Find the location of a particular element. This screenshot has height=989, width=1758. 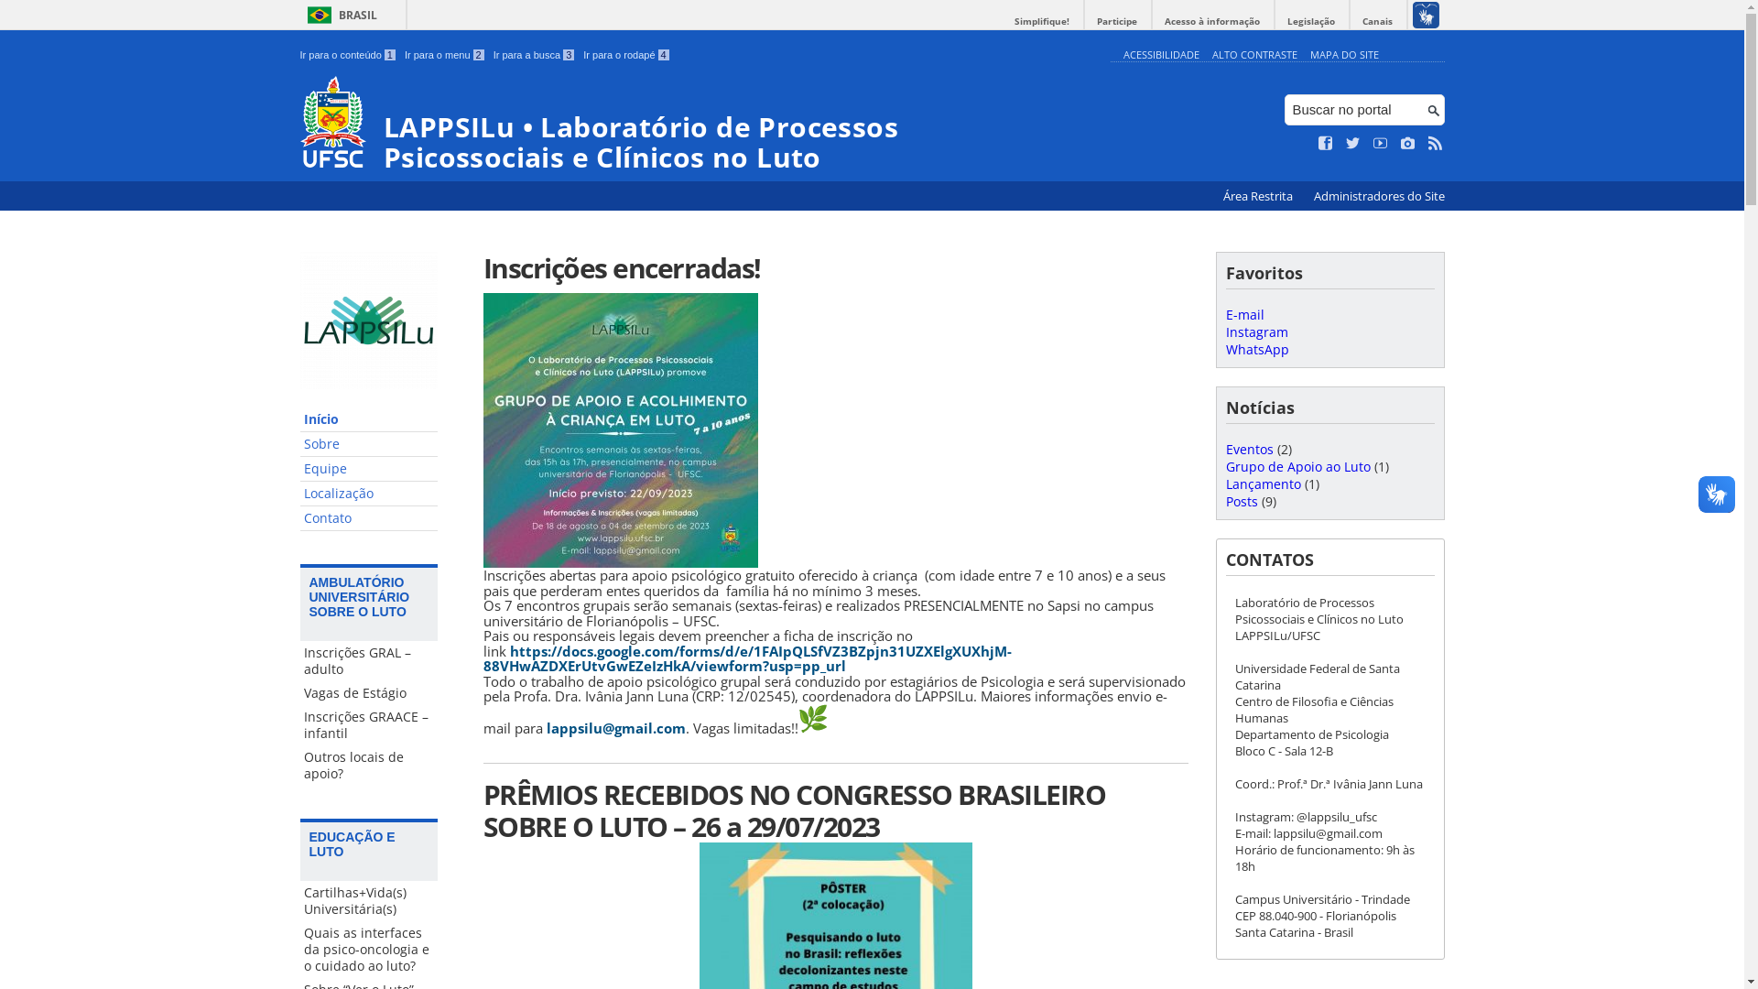

Canais is located at coordinates (1377, 22).